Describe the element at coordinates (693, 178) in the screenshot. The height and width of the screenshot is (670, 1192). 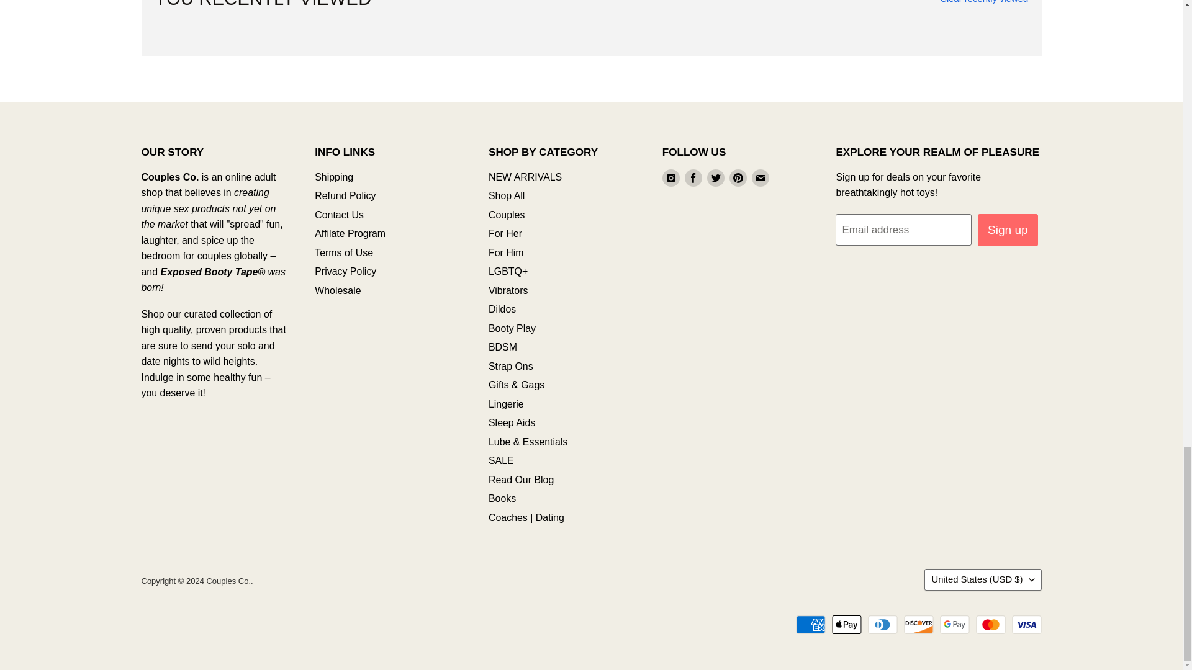
I see `Facebook` at that location.